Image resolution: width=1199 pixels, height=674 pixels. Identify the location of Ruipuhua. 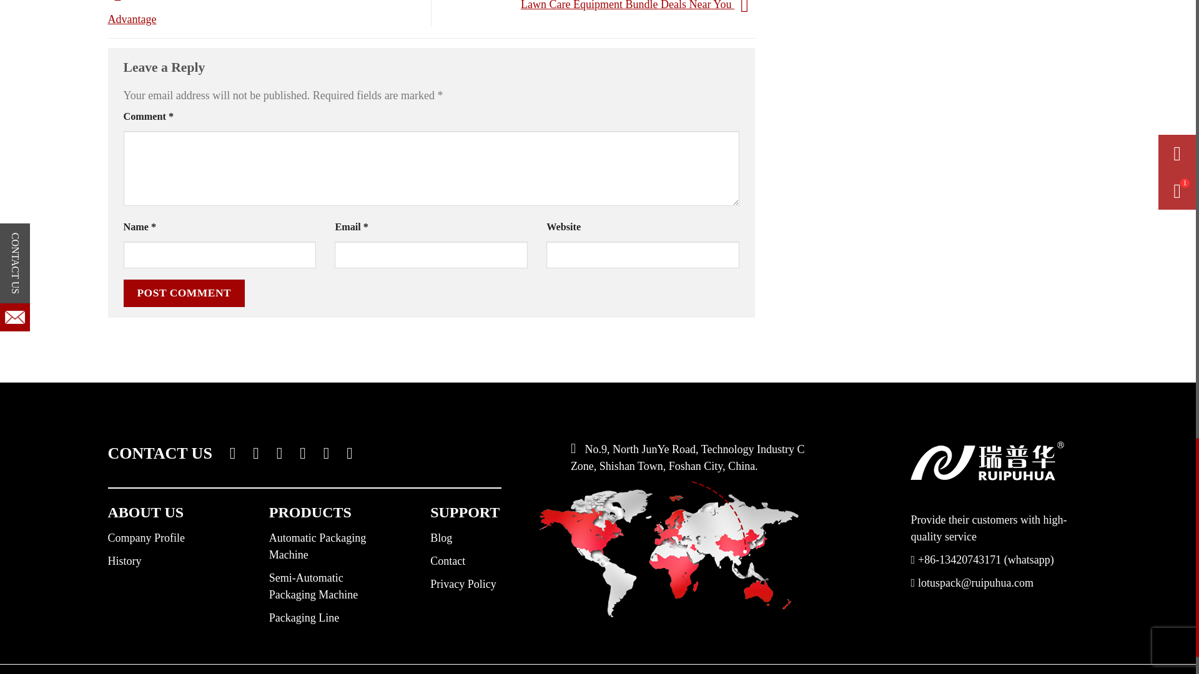
(987, 461).